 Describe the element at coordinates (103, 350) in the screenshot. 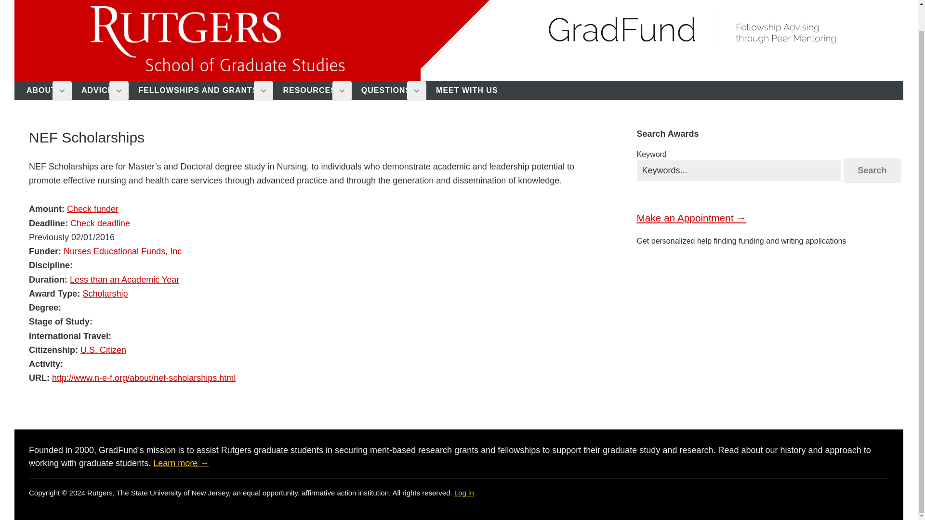

I see `U.S. Citizen` at that location.